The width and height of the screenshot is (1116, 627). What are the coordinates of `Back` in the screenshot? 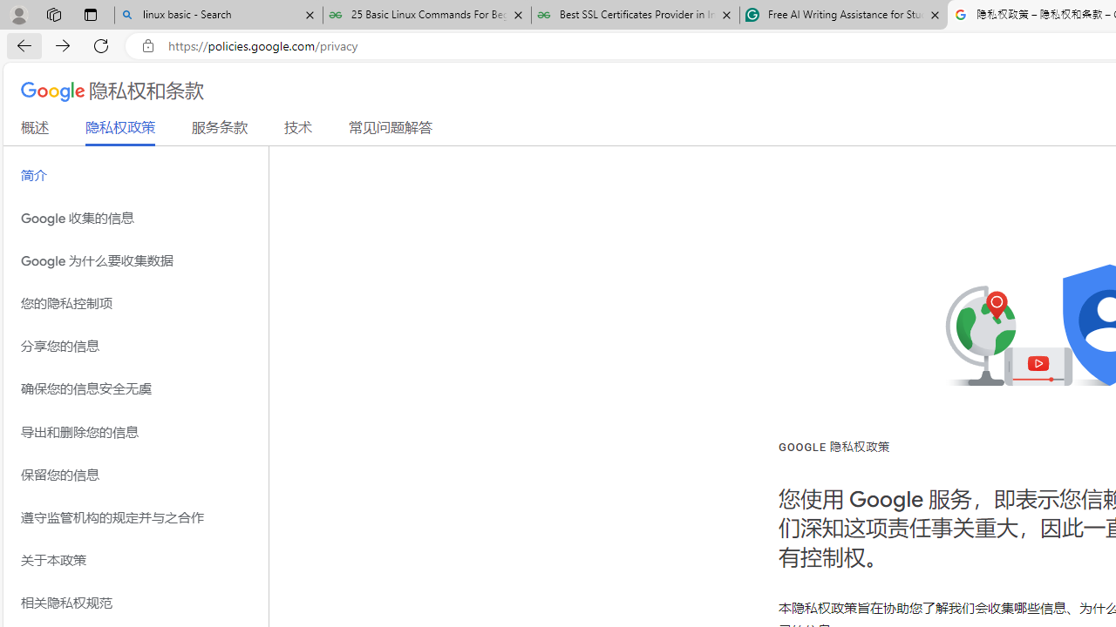 It's located at (21, 45).